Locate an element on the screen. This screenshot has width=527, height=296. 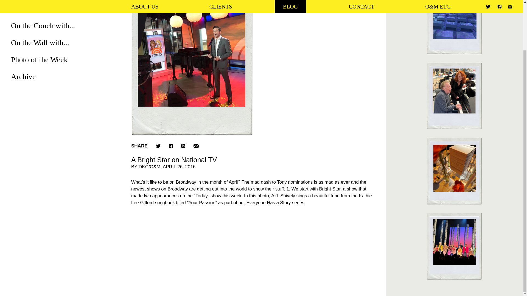
Facebook is located at coordinates (171, 146).